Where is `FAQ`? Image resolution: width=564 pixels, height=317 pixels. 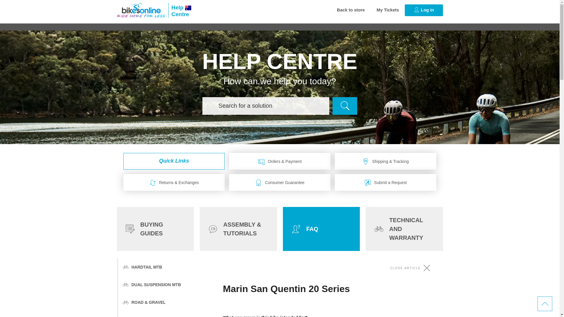
FAQ is located at coordinates (321, 229).